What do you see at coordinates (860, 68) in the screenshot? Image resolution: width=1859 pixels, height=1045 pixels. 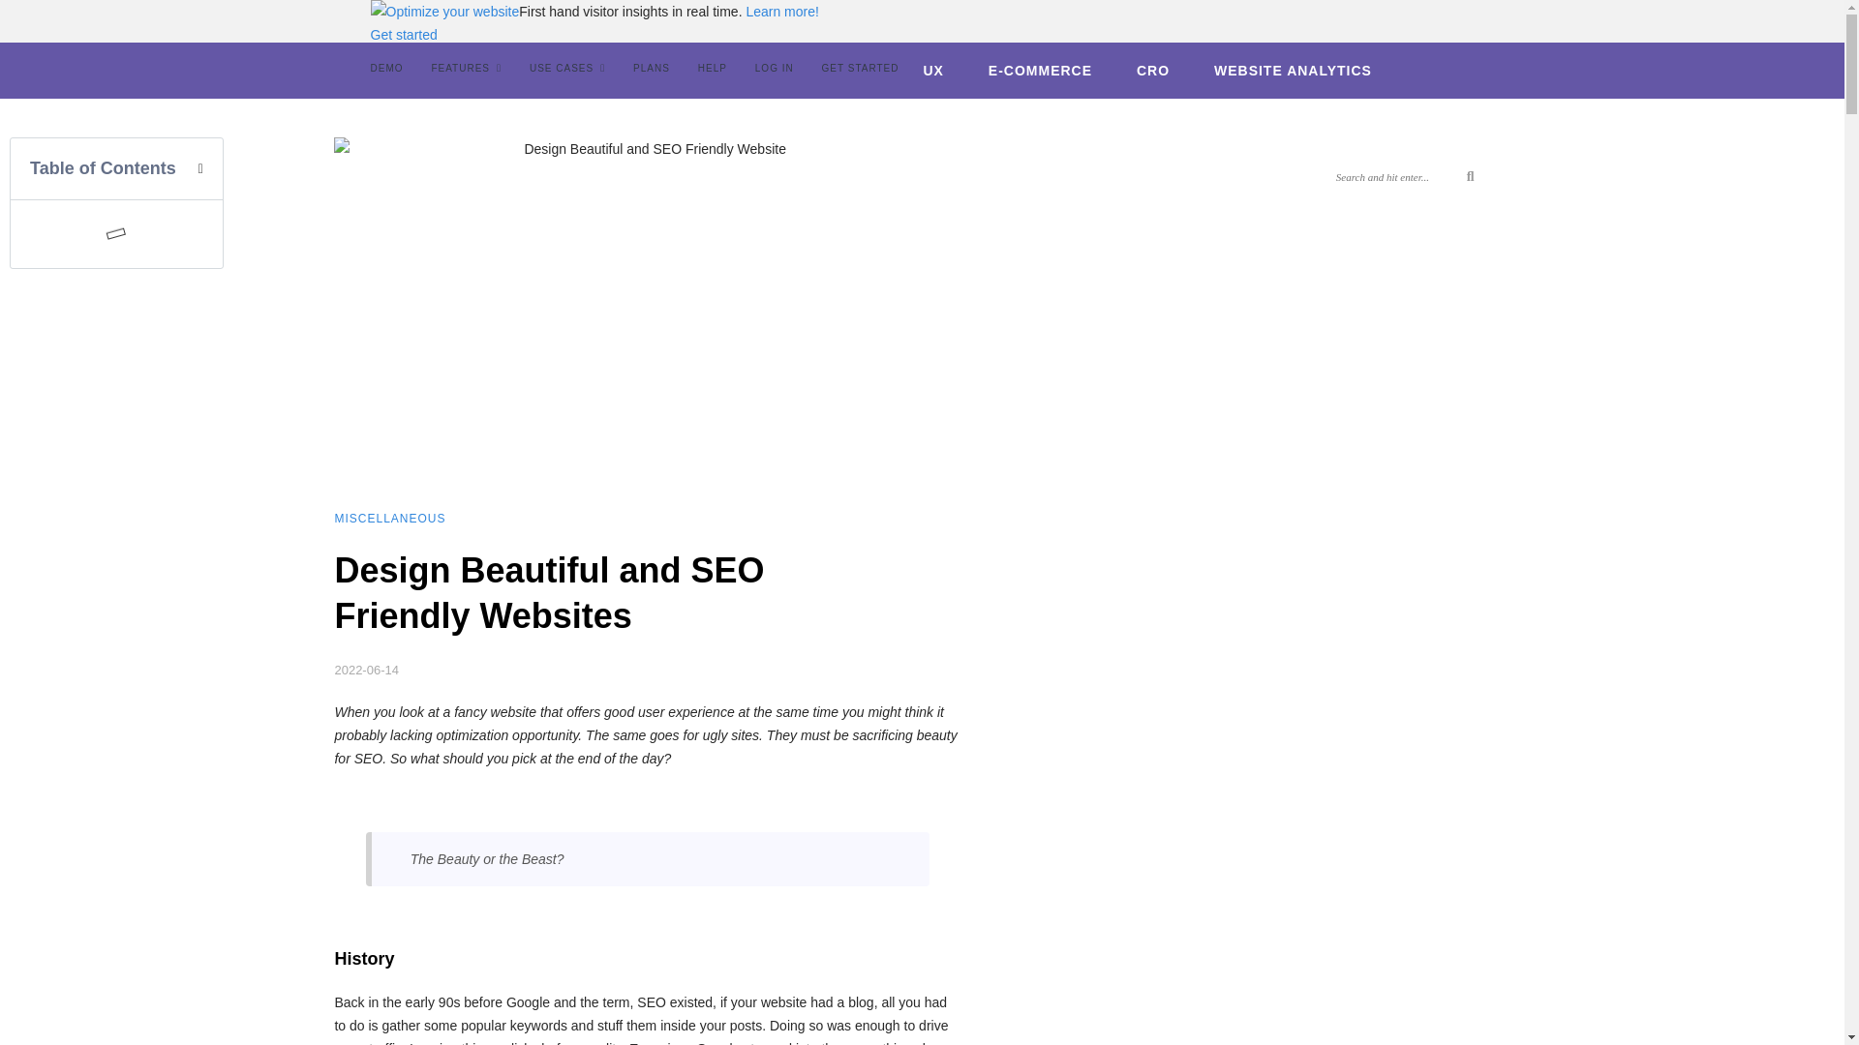 I see `GET STARTED` at bounding box center [860, 68].